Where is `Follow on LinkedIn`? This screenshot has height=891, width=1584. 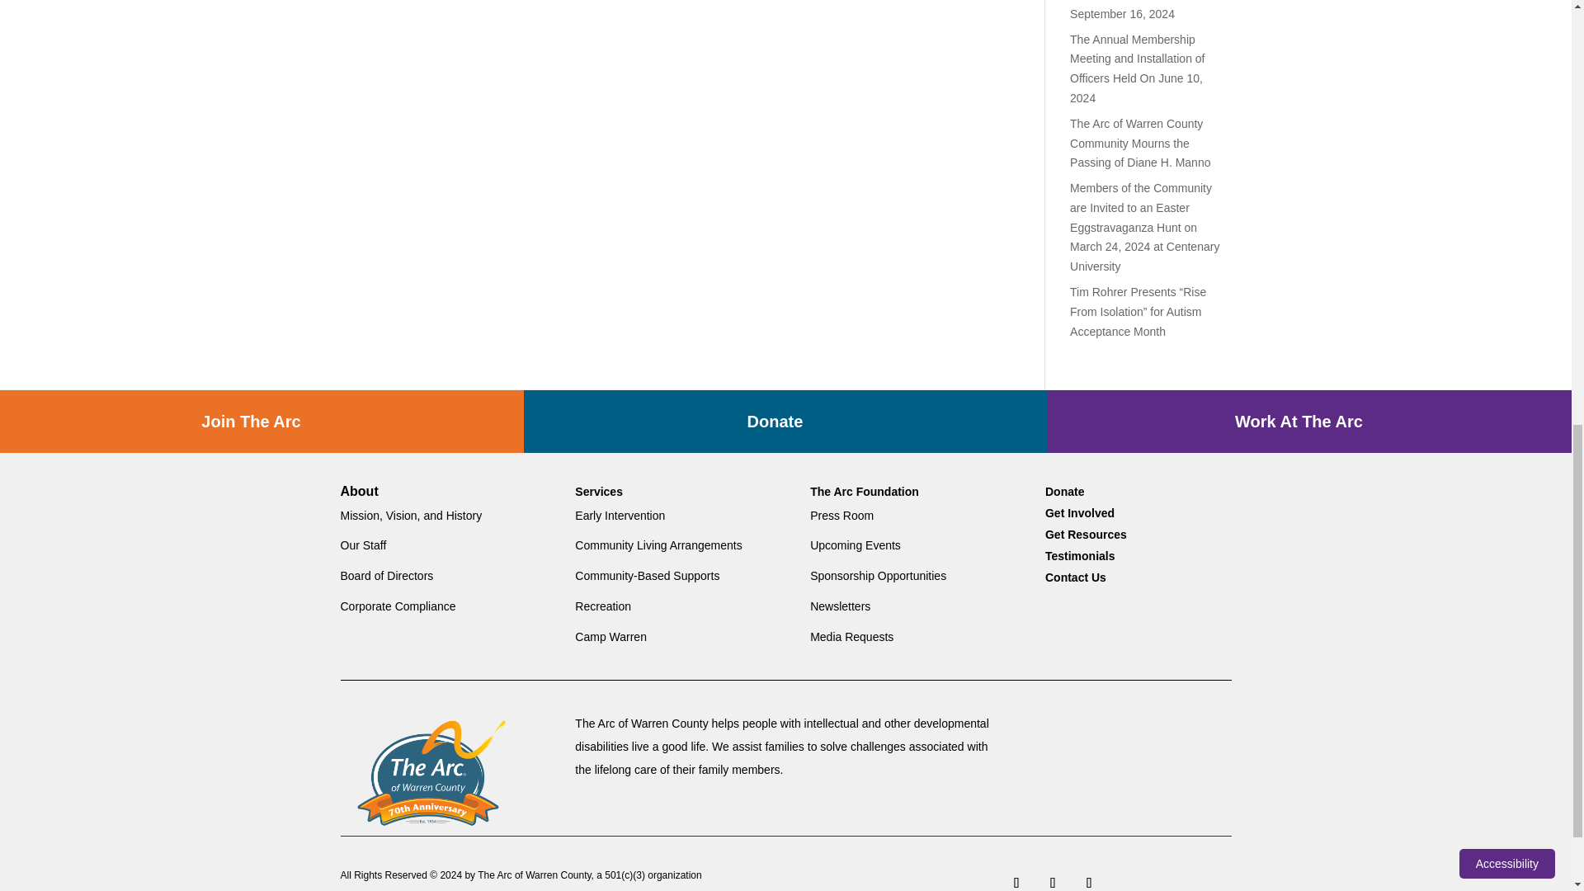 Follow on LinkedIn is located at coordinates (1089, 879).